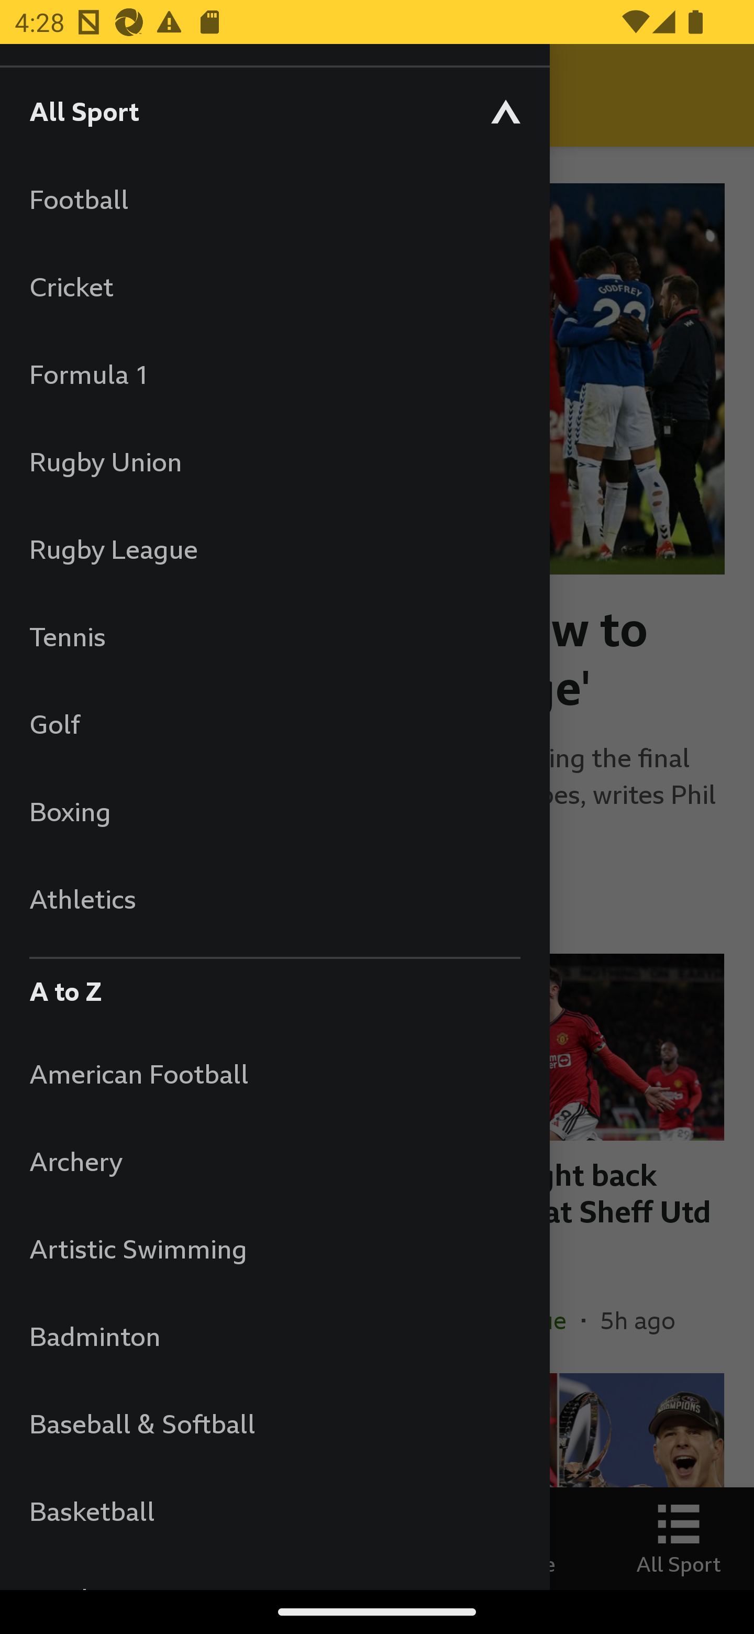 The image size is (754, 1634). What do you see at coordinates (274, 811) in the screenshot?
I see `Boxing` at bounding box center [274, 811].